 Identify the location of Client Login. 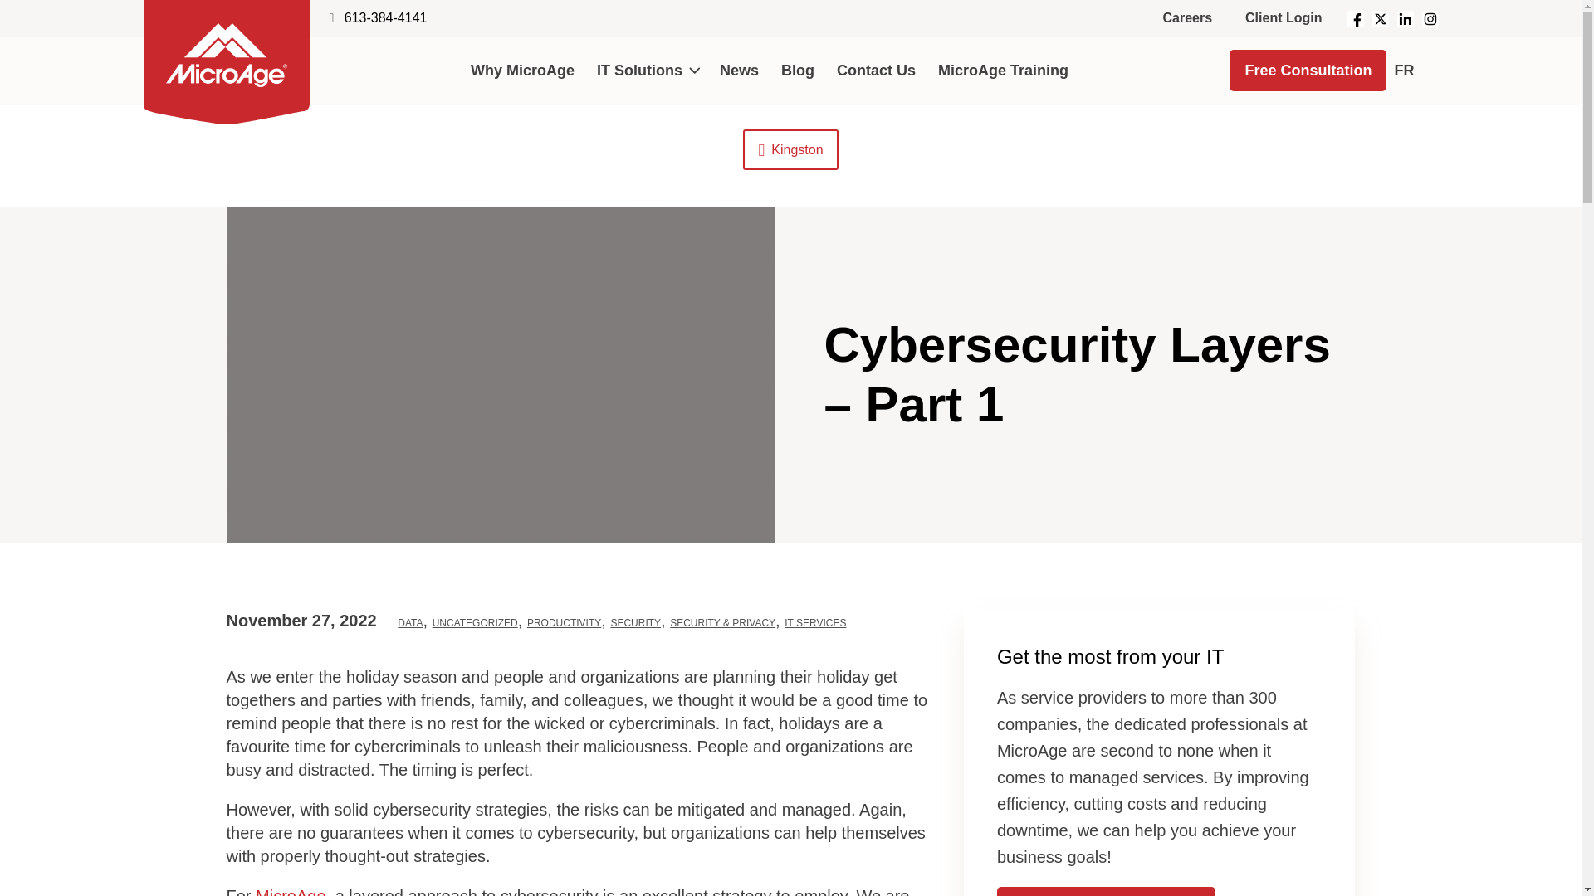
(1284, 19).